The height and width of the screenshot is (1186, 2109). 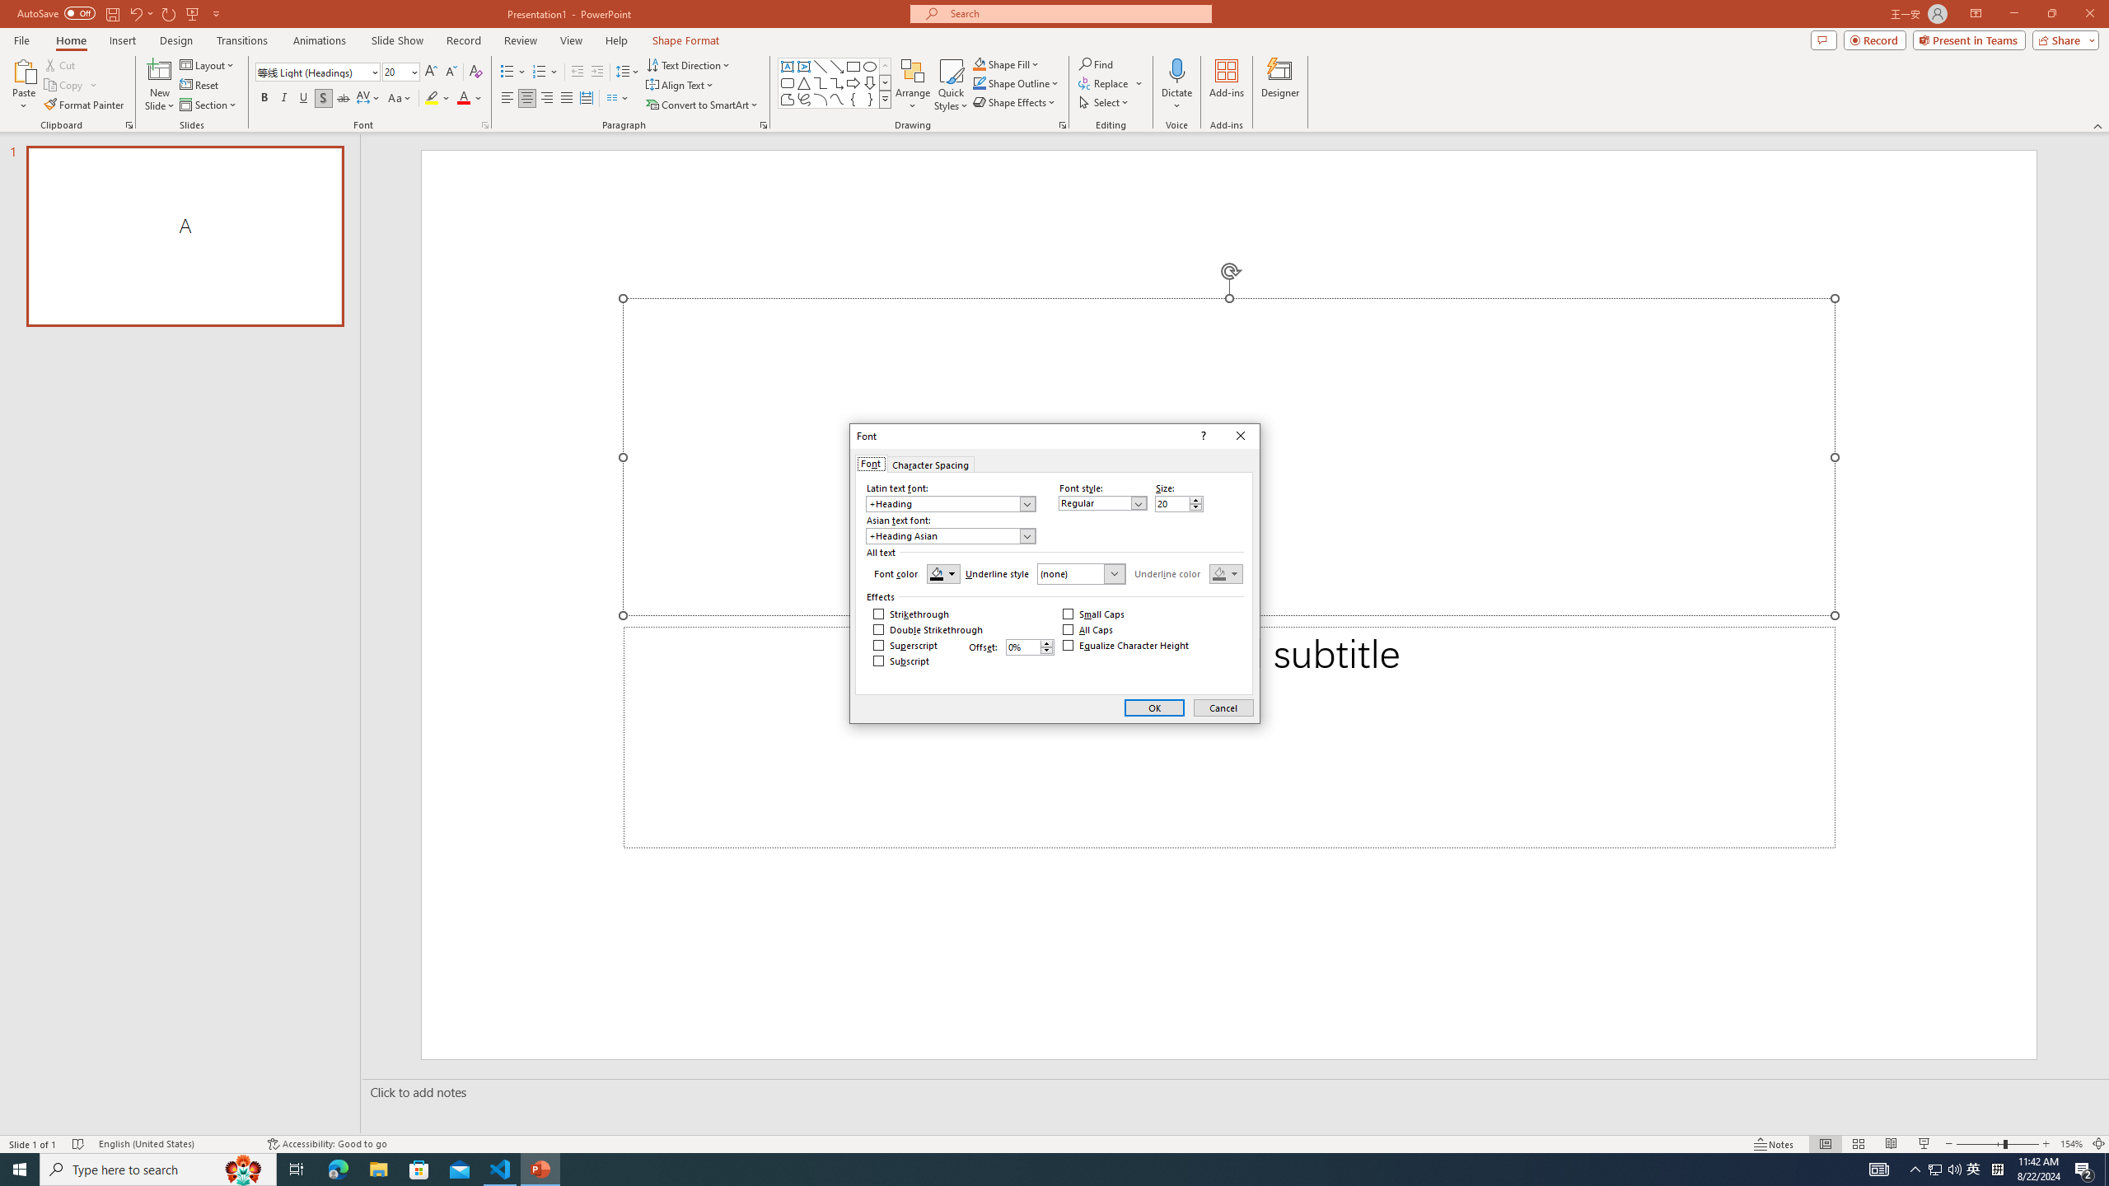 I want to click on Equalize Character Height, so click(x=1125, y=646).